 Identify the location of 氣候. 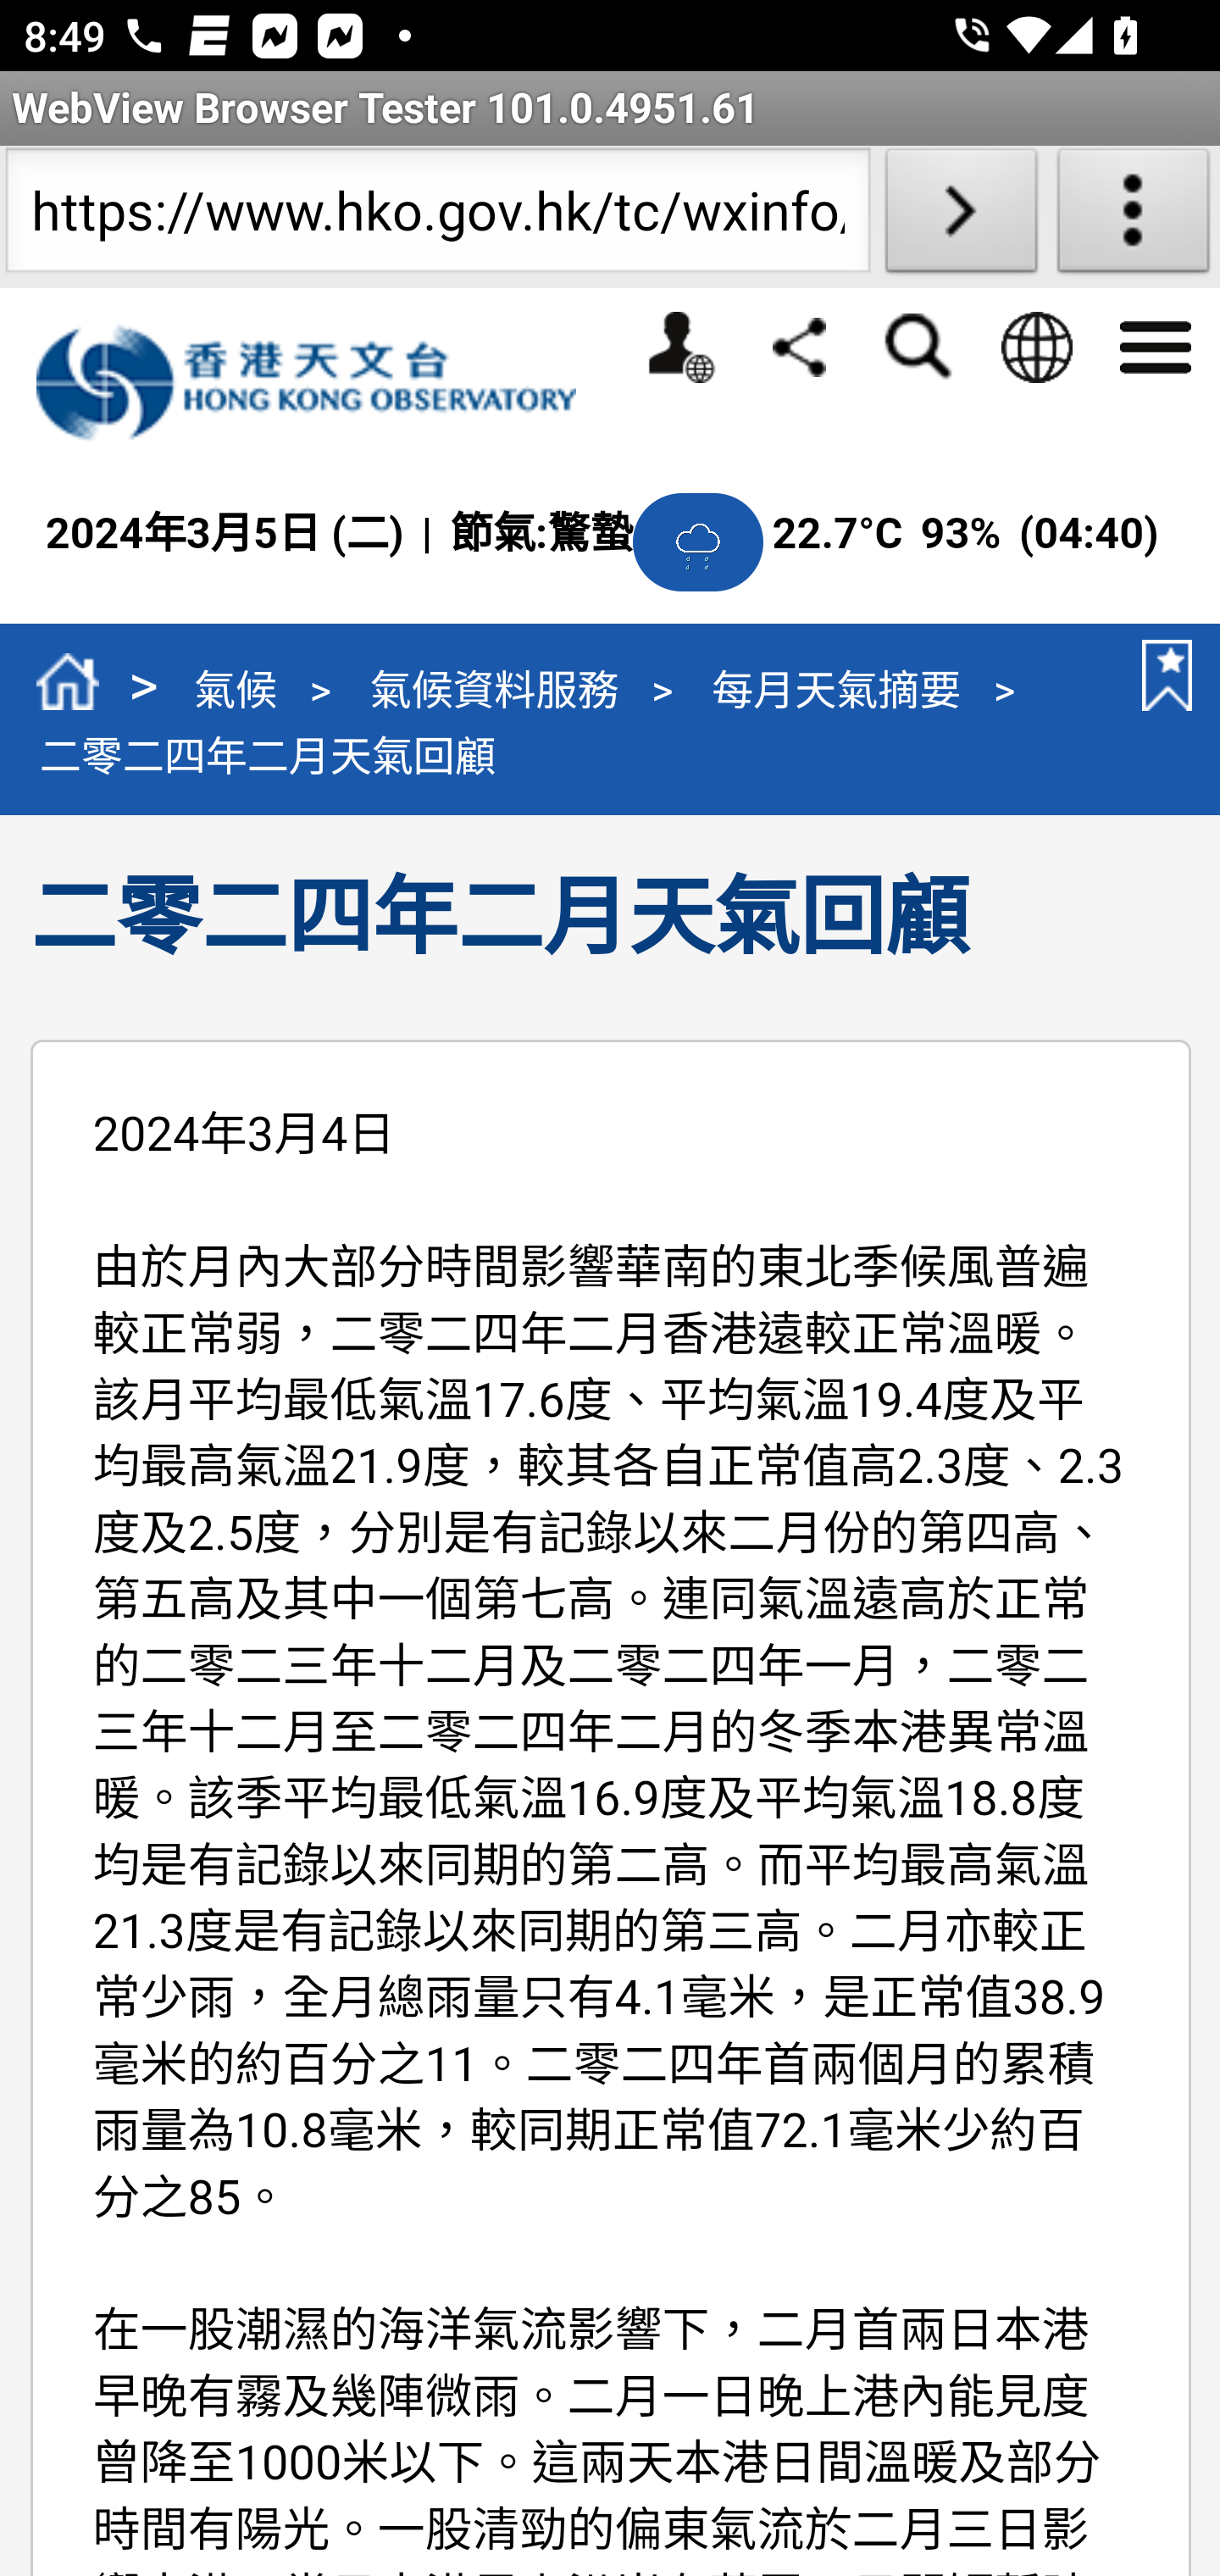
(236, 689).